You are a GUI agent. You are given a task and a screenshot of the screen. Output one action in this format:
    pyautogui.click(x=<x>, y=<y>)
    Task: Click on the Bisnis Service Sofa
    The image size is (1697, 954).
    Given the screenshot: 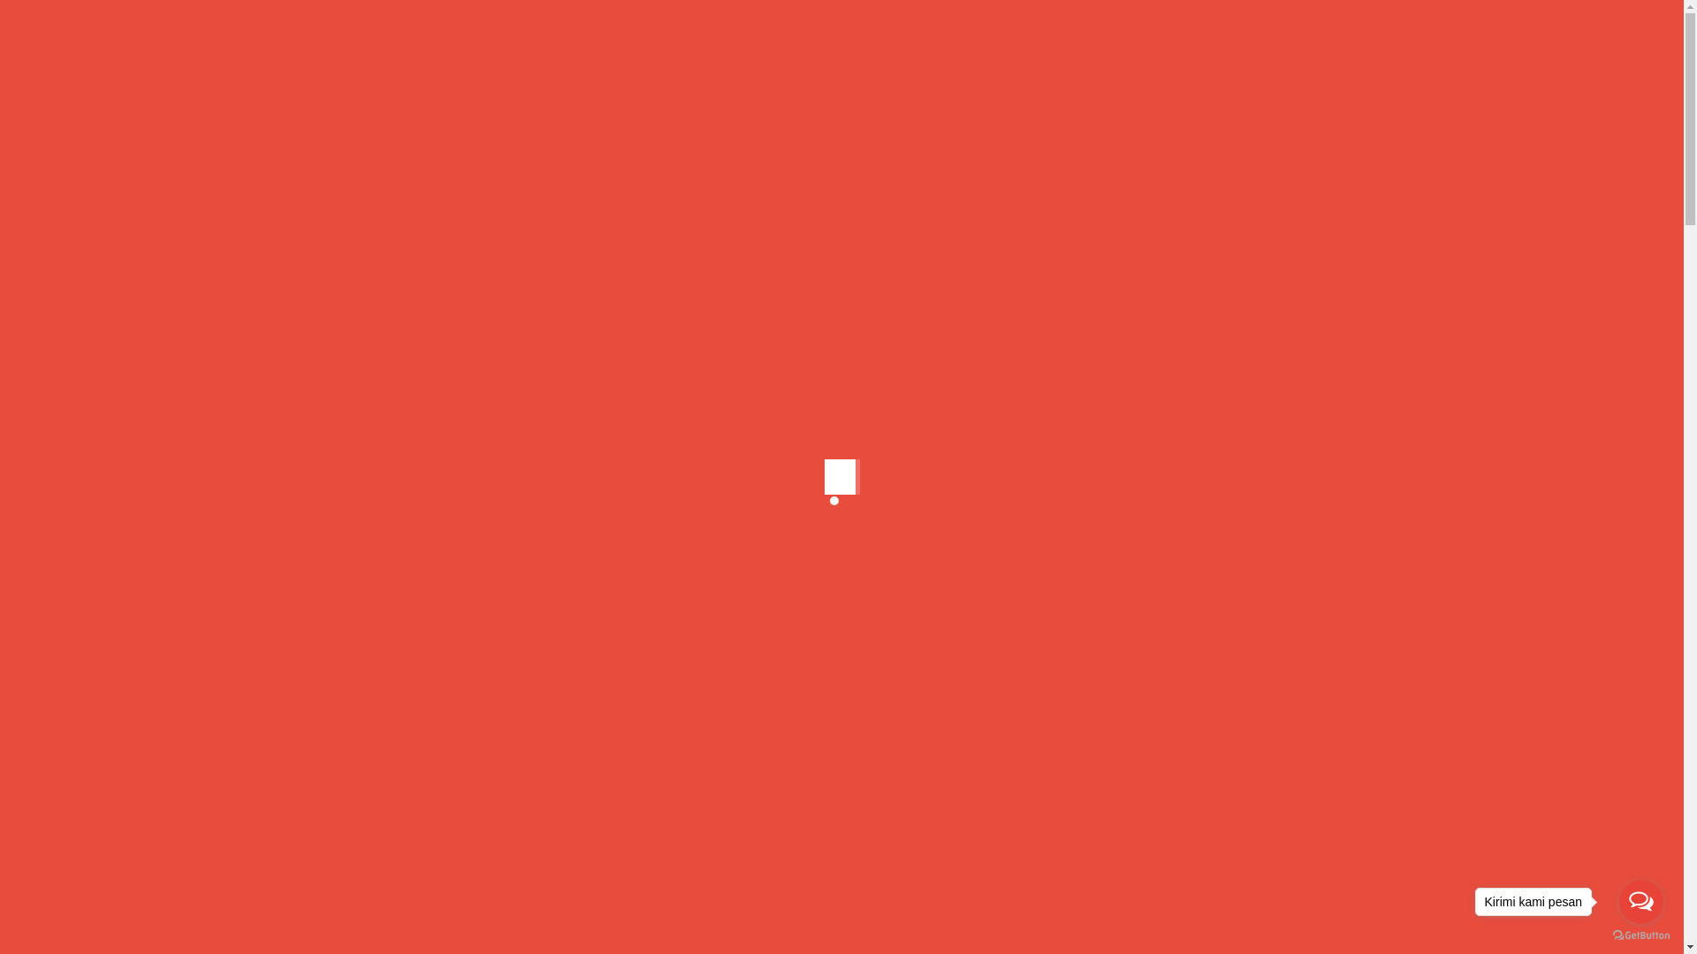 What is the action you would take?
    pyautogui.click(x=1273, y=705)
    